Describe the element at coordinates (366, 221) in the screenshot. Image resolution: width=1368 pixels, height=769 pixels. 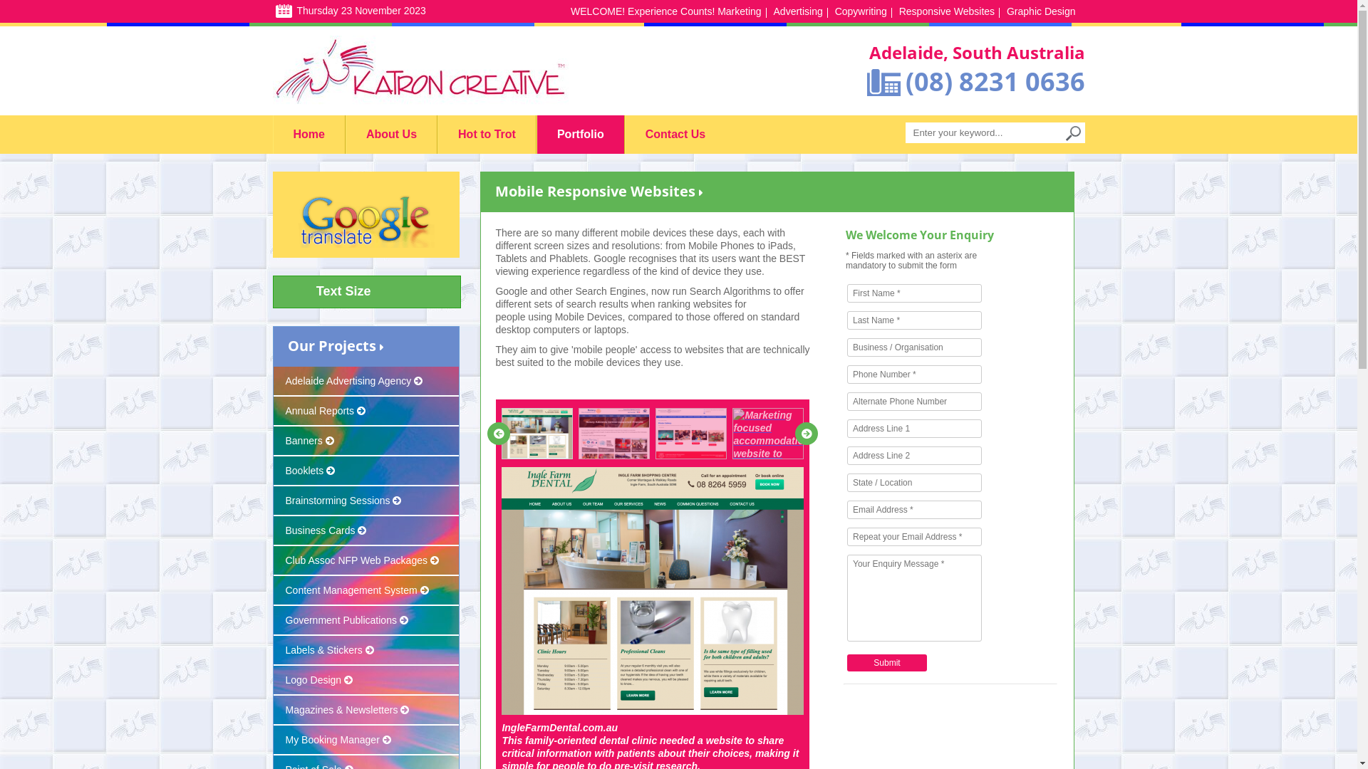
I see `Image` at that location.